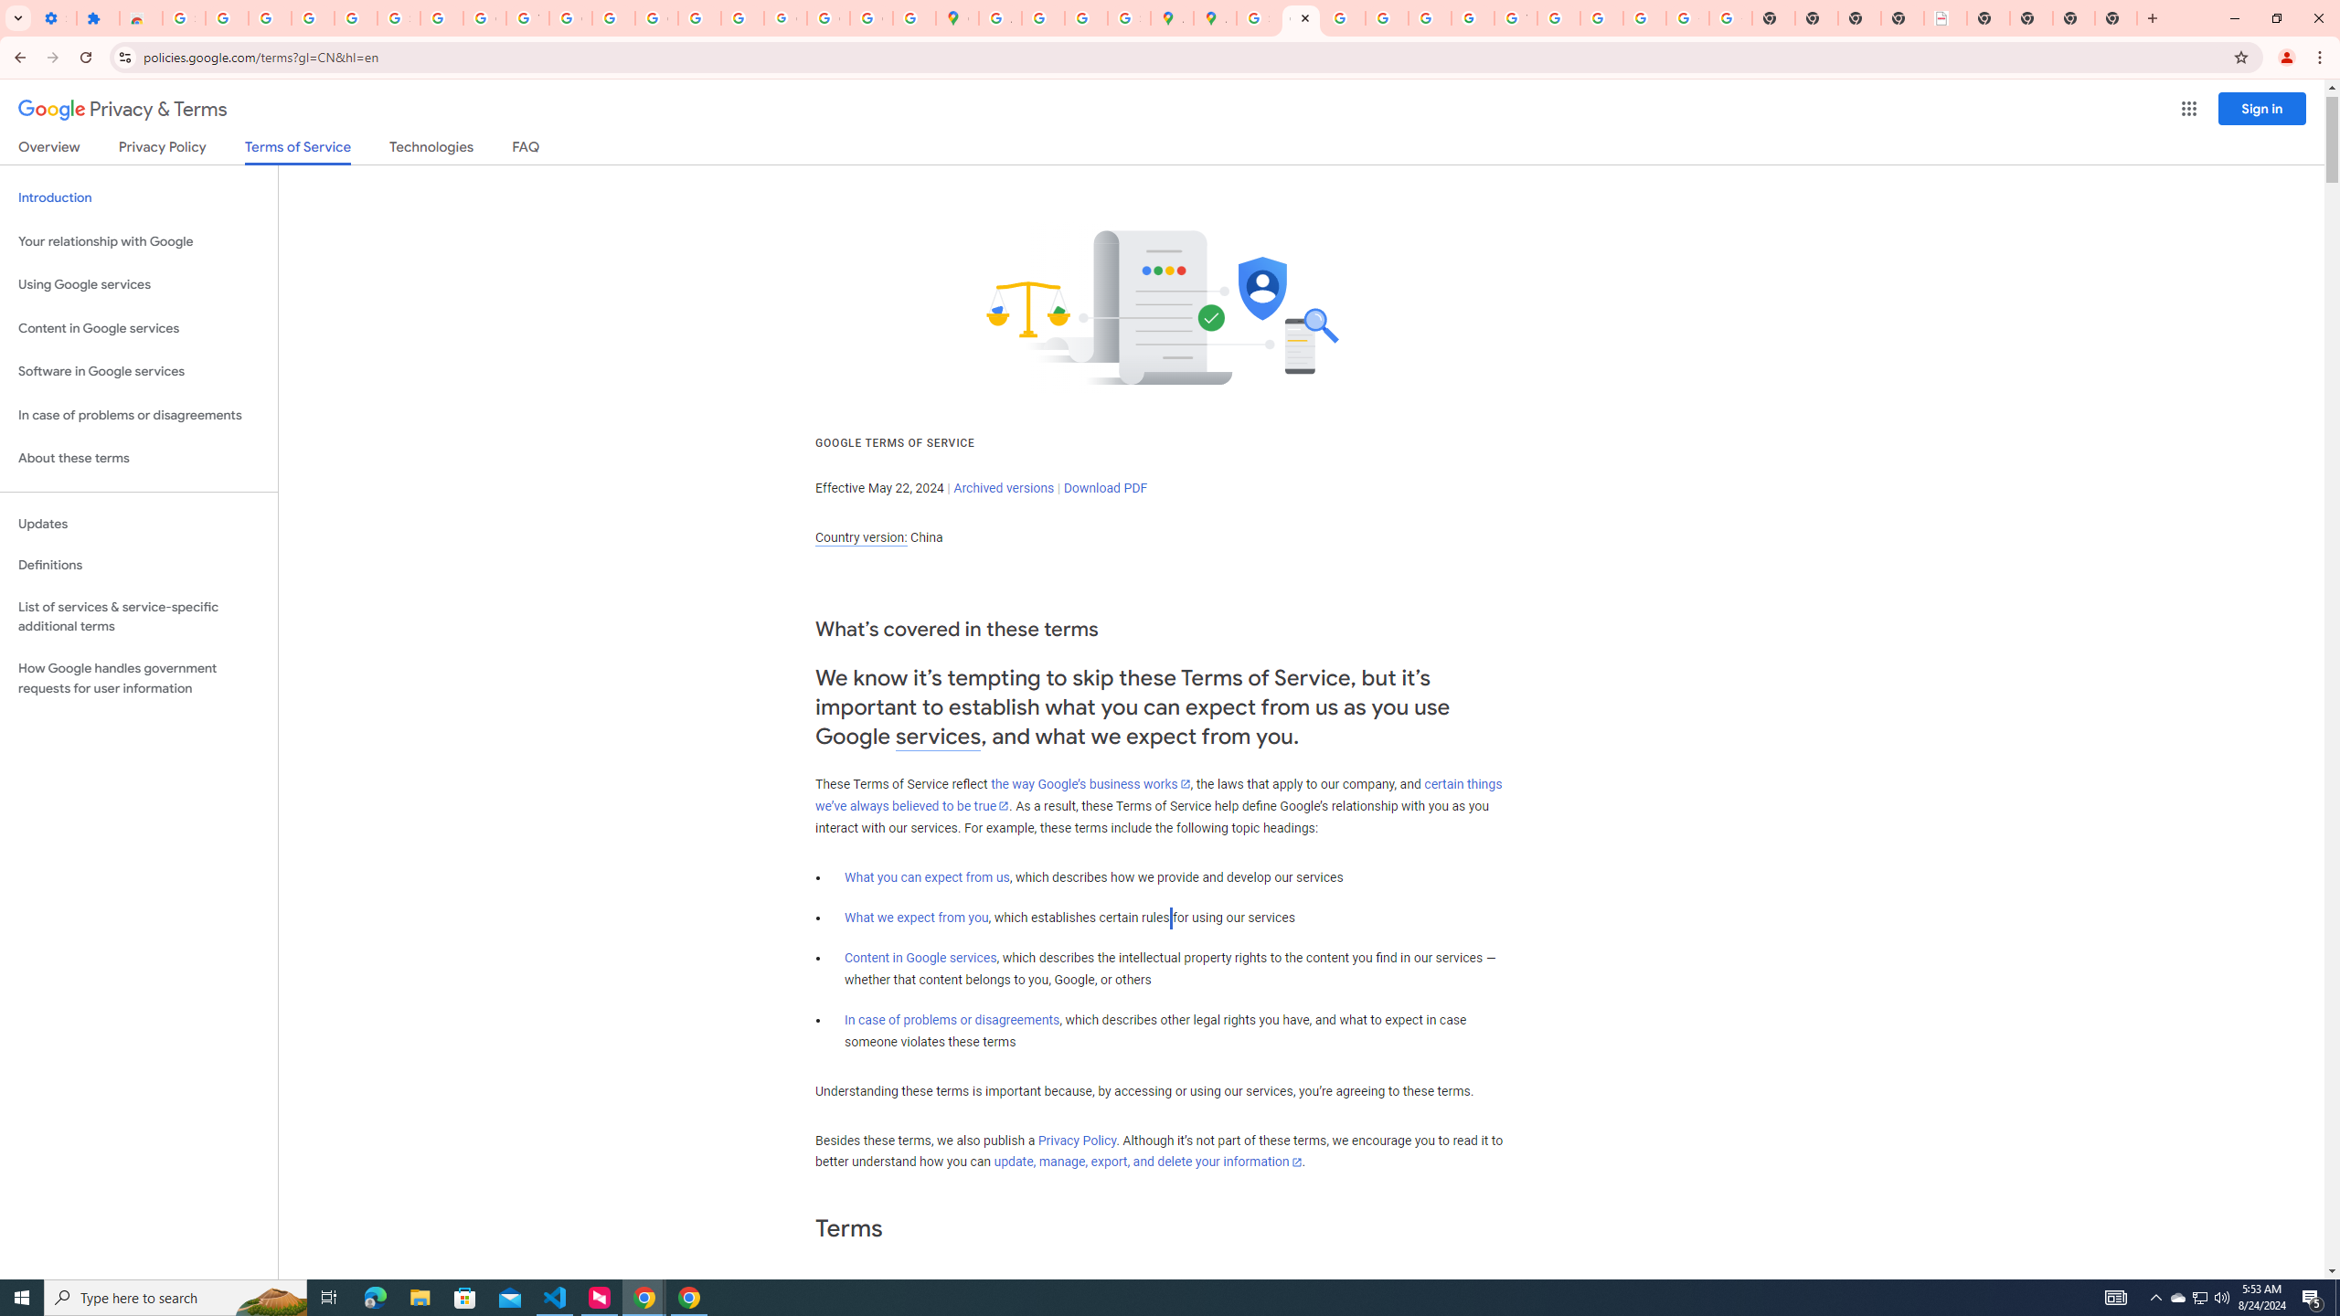 The width and height of the screenshot is (2340, 1316). Describe the element at coordinates (139, 459) in the screenshot. I see `About these terms` at that location.